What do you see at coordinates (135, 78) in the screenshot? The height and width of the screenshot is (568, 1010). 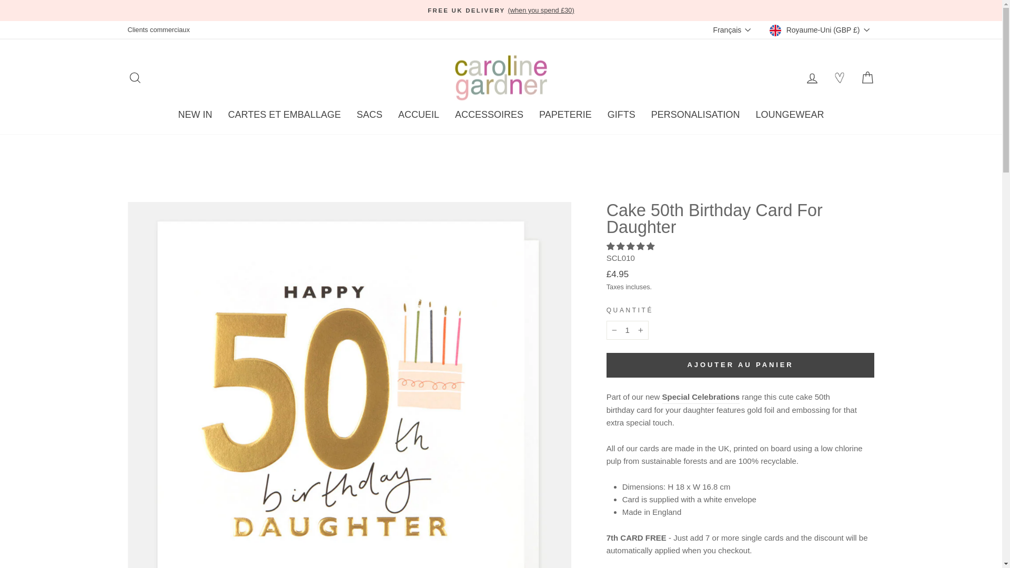 I see `ICON-SEARCH` at bounding box center [135, 78].